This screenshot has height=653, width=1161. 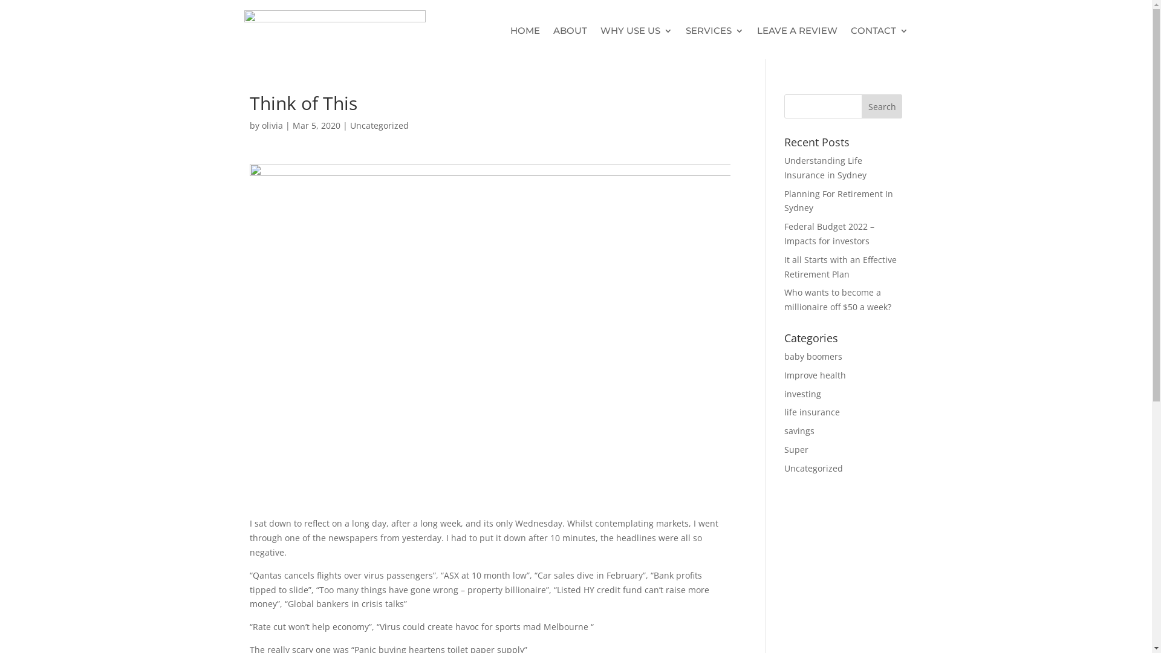 I want to click on SERVICES, so click(x=715, y=31).